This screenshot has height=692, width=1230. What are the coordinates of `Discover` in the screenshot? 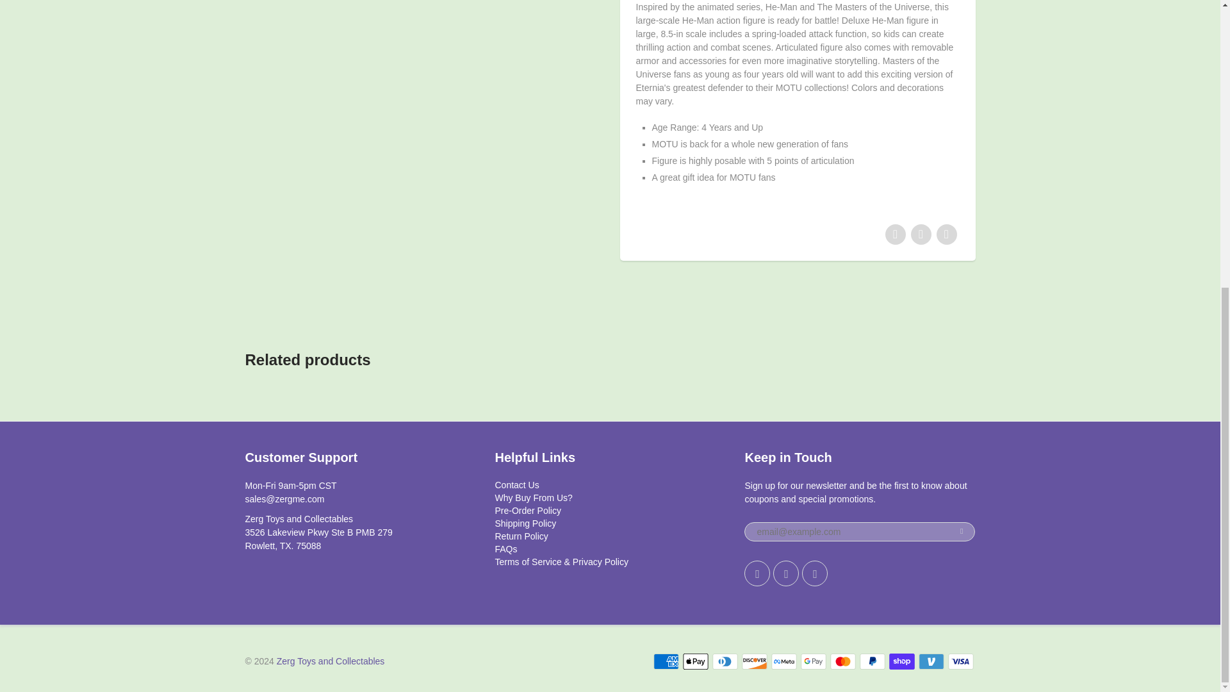 It's located at (755, 661).